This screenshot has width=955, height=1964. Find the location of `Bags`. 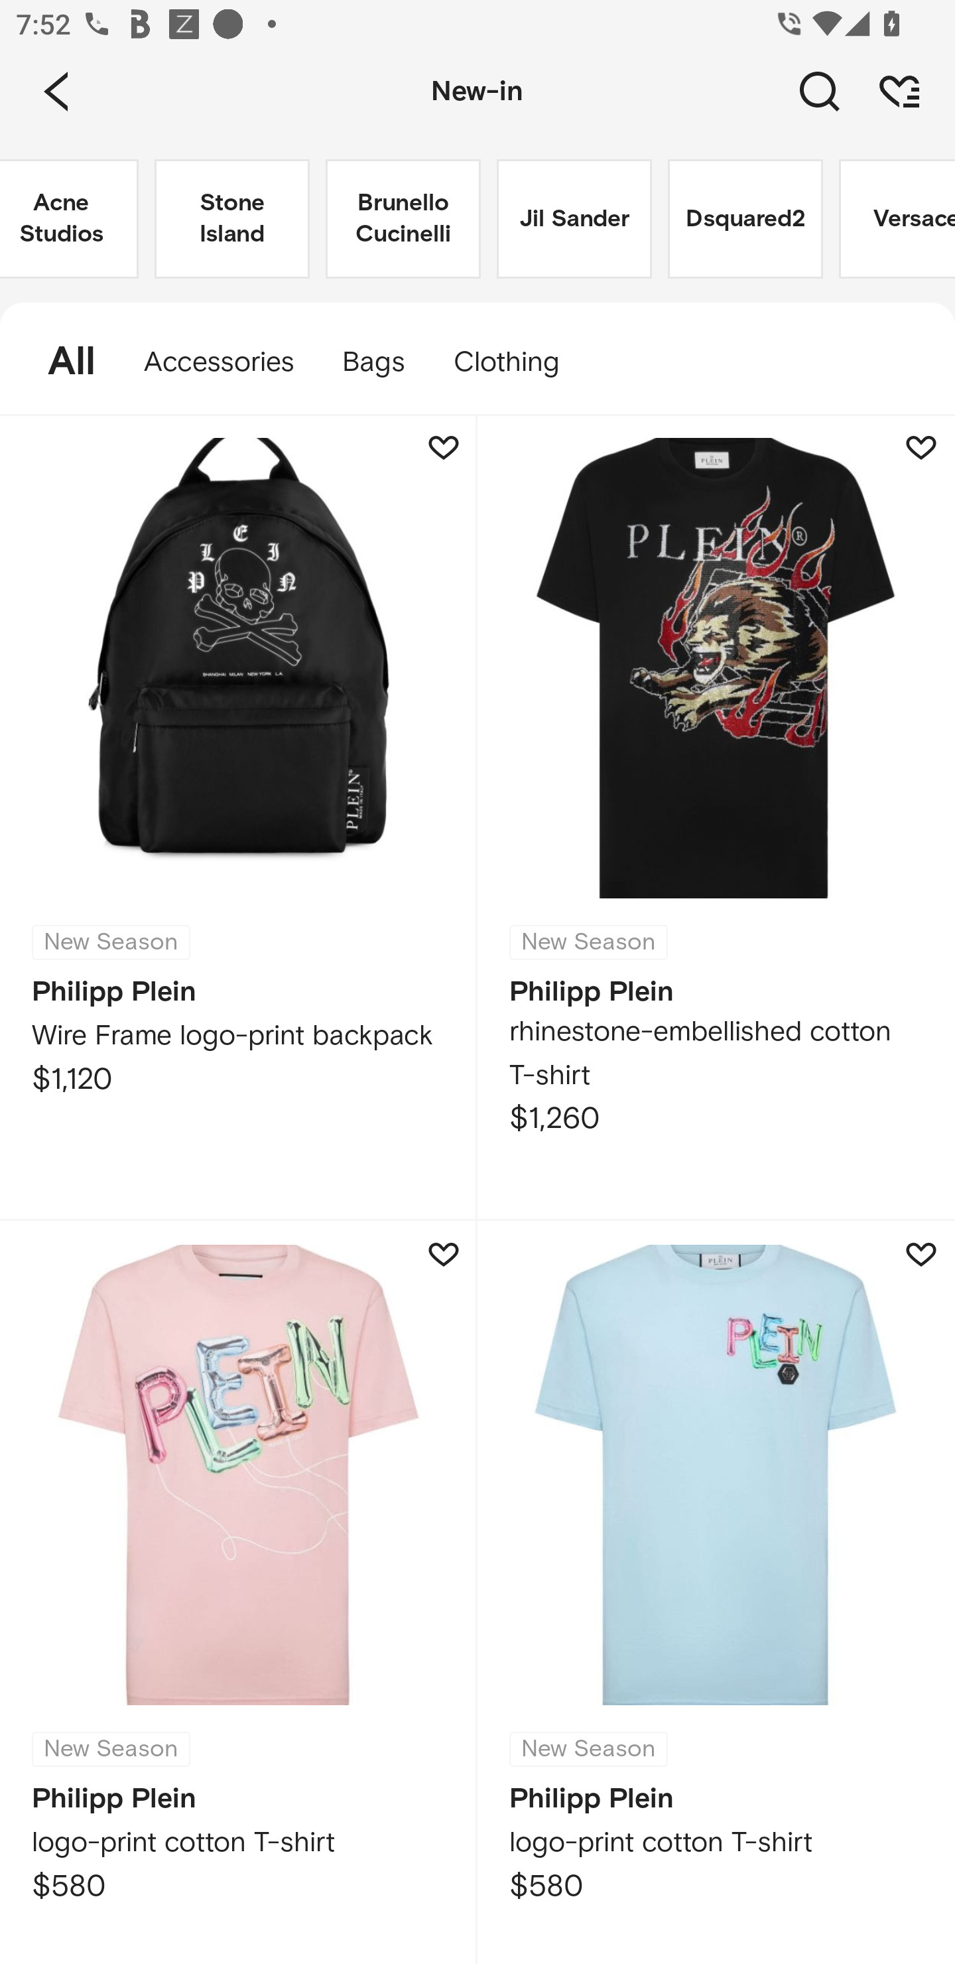

Bags is located at coordinates (373, 362).